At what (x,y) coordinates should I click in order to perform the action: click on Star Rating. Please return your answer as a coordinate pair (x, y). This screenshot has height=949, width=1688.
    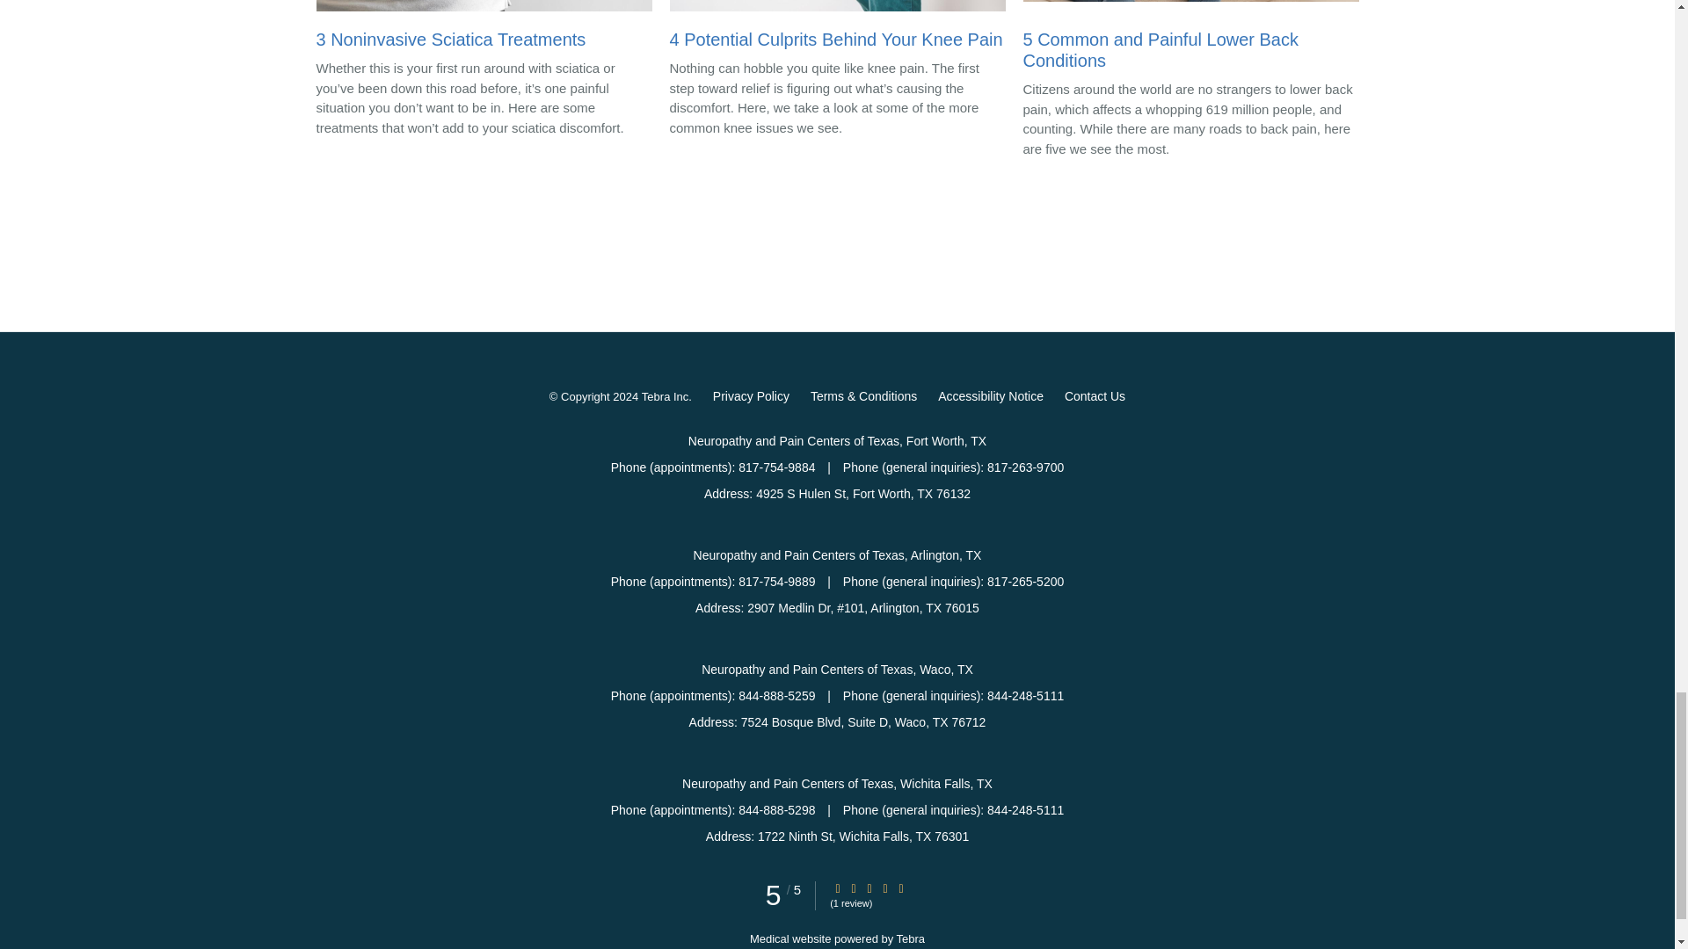
    Looking at the image, I should click on (869, 889).